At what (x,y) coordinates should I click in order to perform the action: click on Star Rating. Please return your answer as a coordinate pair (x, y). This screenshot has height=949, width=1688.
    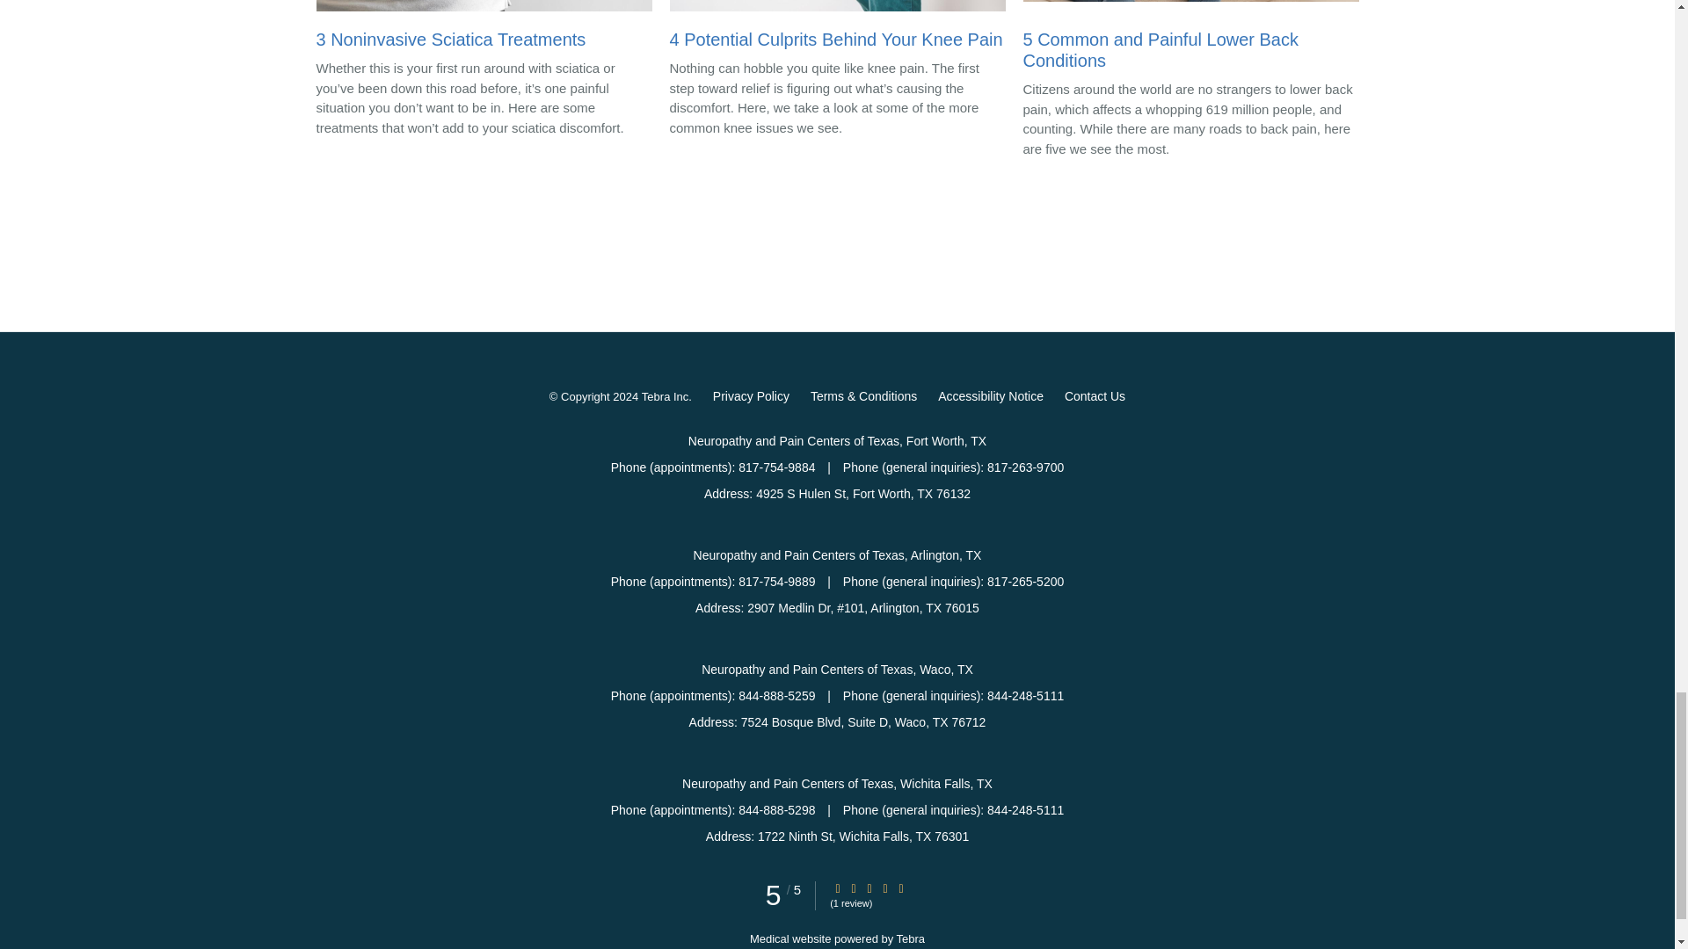
    Looking at the image, I should click on (869, 889).